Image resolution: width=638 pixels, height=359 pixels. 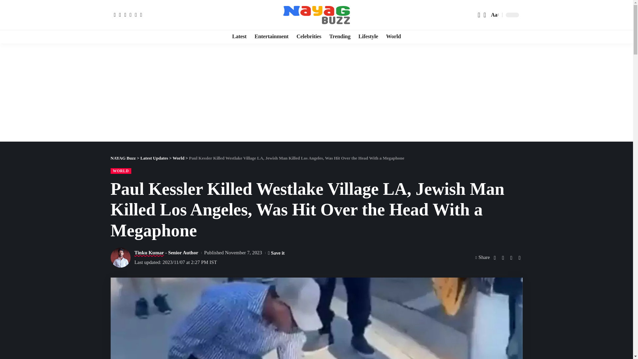 I want to click on Go to NAYAG Buzz., so click(x=123, y=158).